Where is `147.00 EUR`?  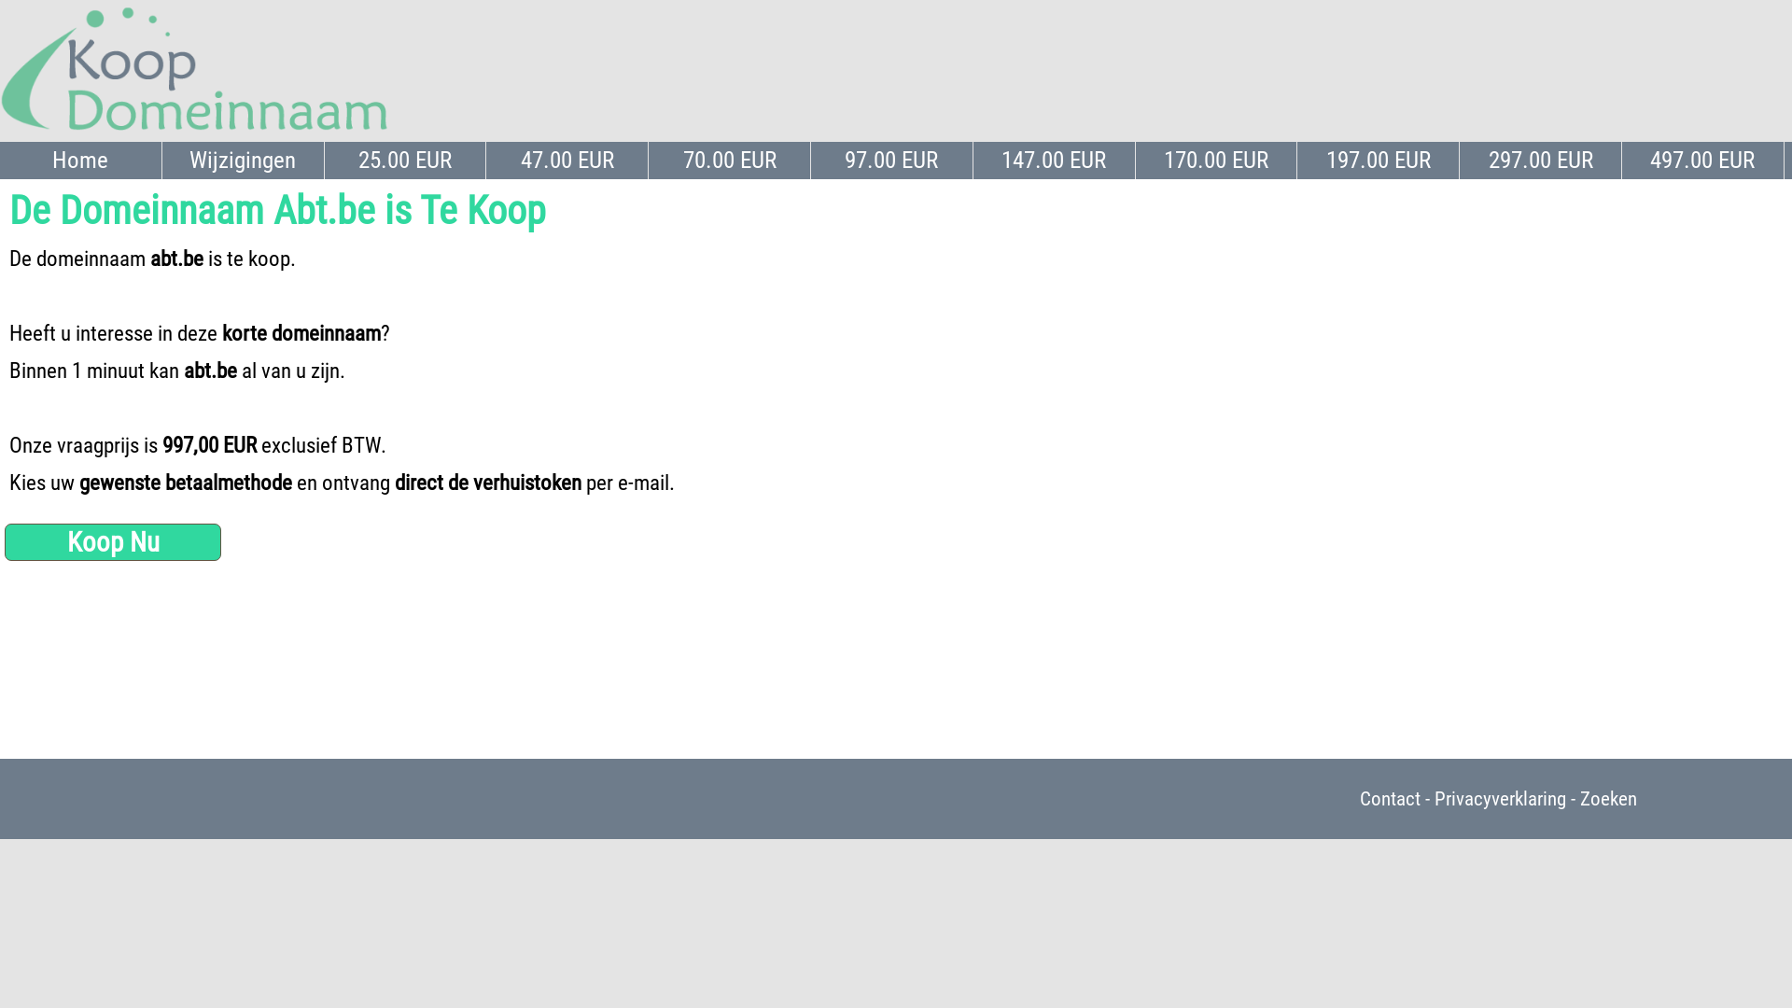
147.00 EUR is located at coordinates (1055, 161).